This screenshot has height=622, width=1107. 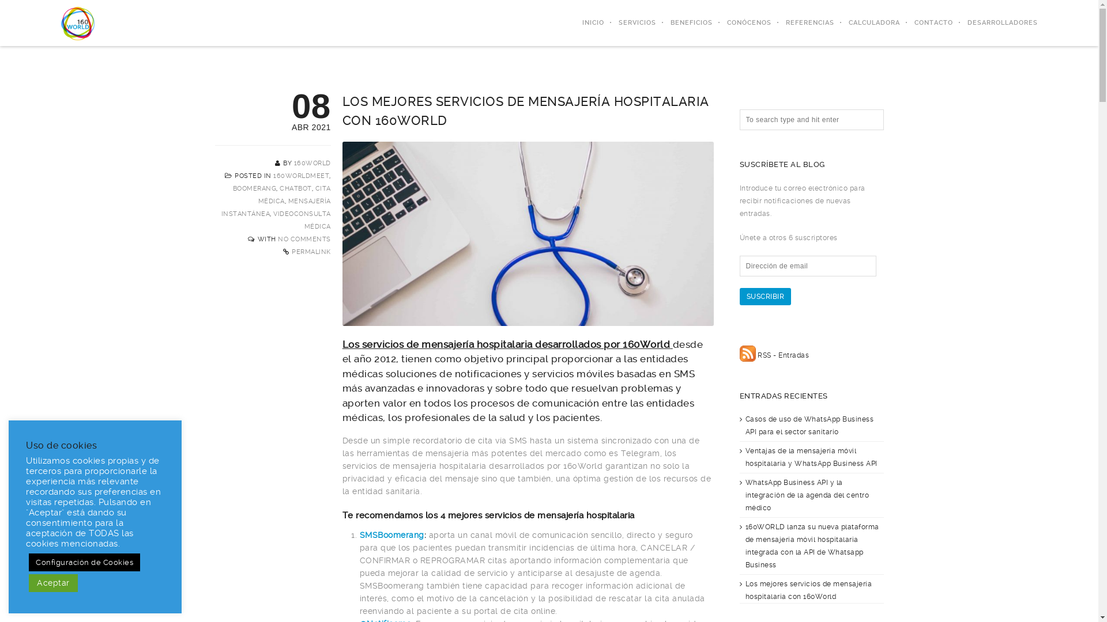 I want to click on REFERENCIAS, so click(x=803, y=23).